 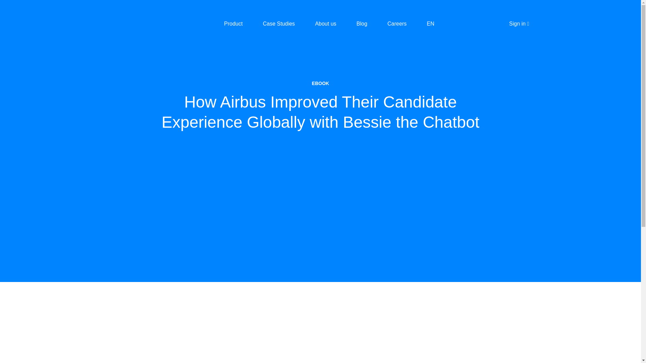 I want to click on Careers, so click(x=397, y=24).